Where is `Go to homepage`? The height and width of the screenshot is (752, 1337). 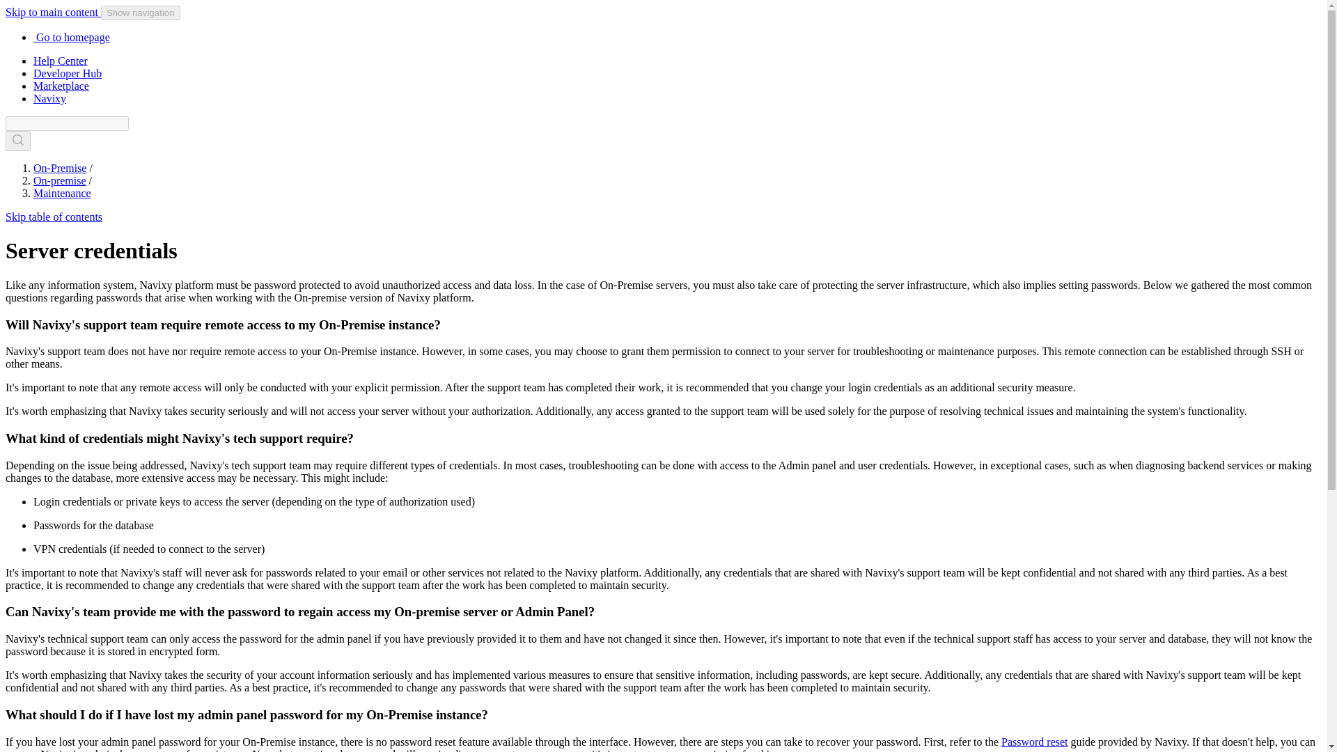 Go to homepage is located at coordinates (71, 37).